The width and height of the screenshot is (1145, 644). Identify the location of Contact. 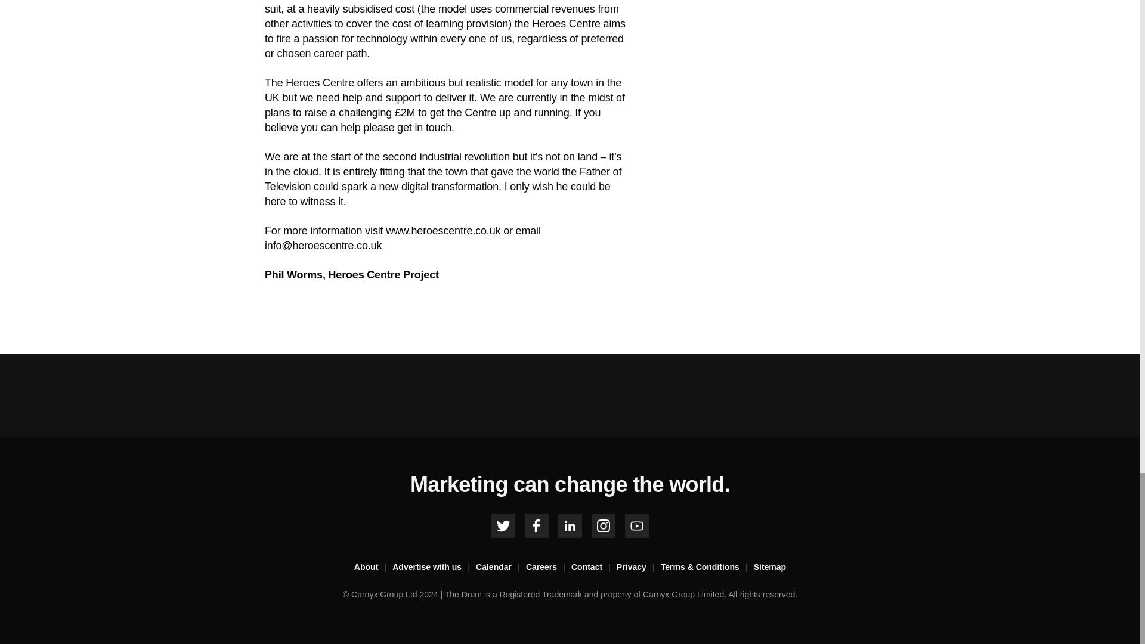
(594, 568).